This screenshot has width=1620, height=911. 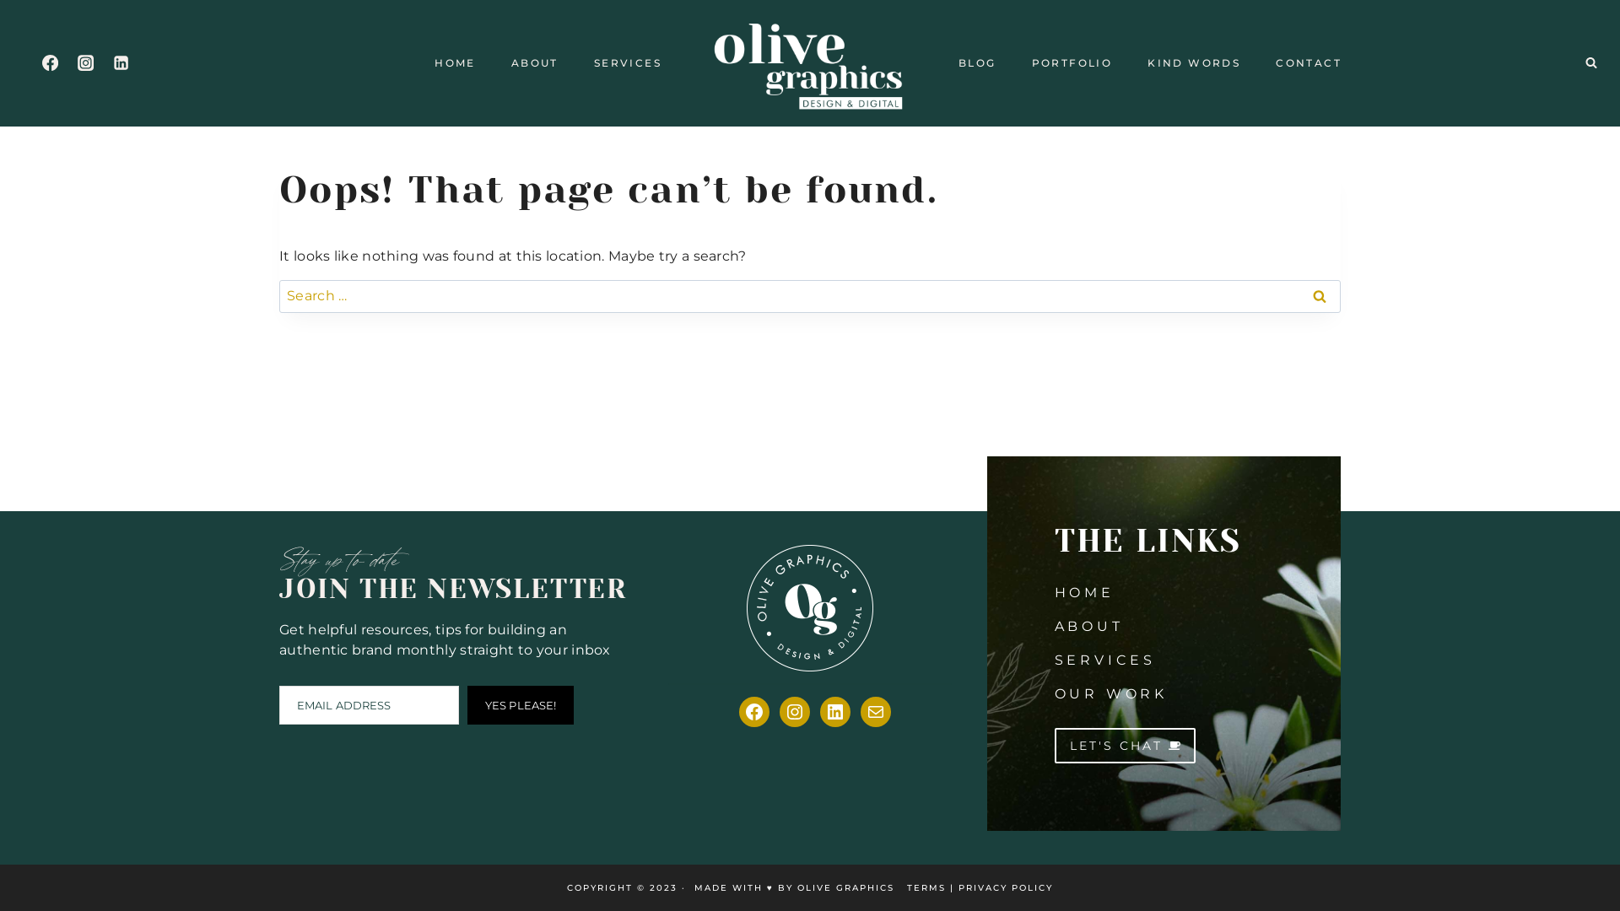 What do you see at coordinates (1105, 660) in the screenshot?
I see `SERVICES` at bounding box center [1105, 660].